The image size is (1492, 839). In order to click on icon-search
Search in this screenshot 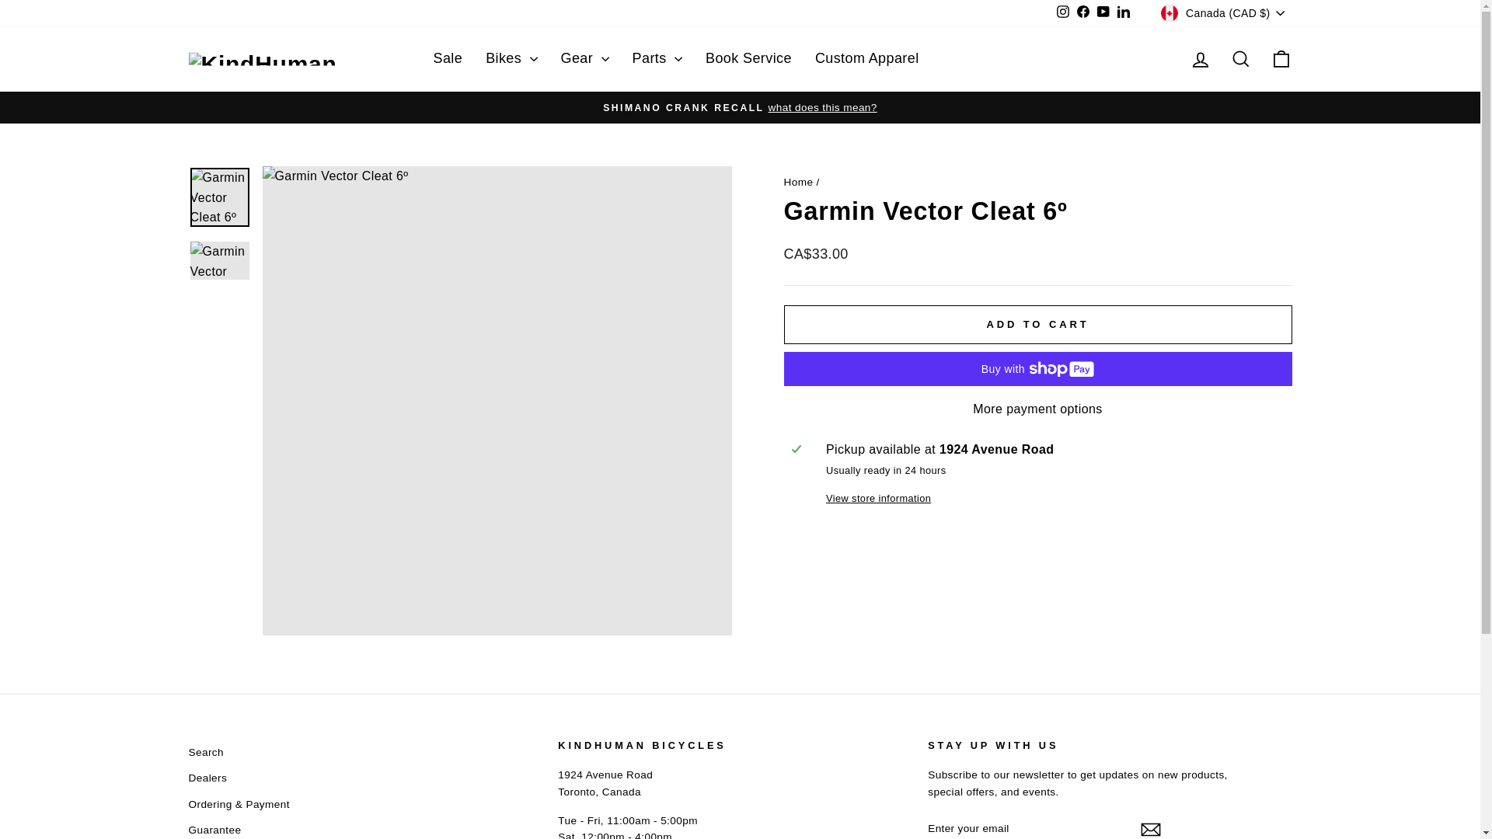, I will do `click(1240, 59)`.